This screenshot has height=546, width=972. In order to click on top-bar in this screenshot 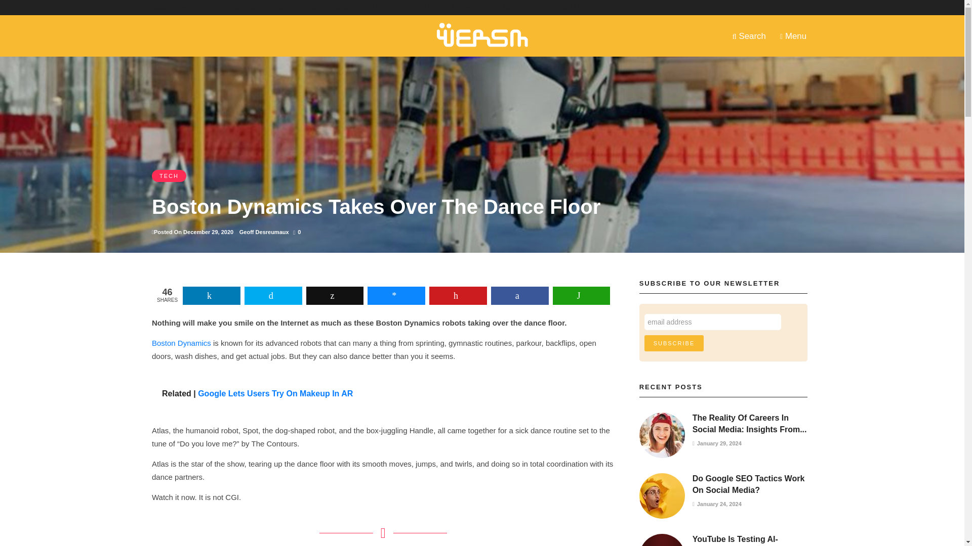, I will do `click(241, 7)`.